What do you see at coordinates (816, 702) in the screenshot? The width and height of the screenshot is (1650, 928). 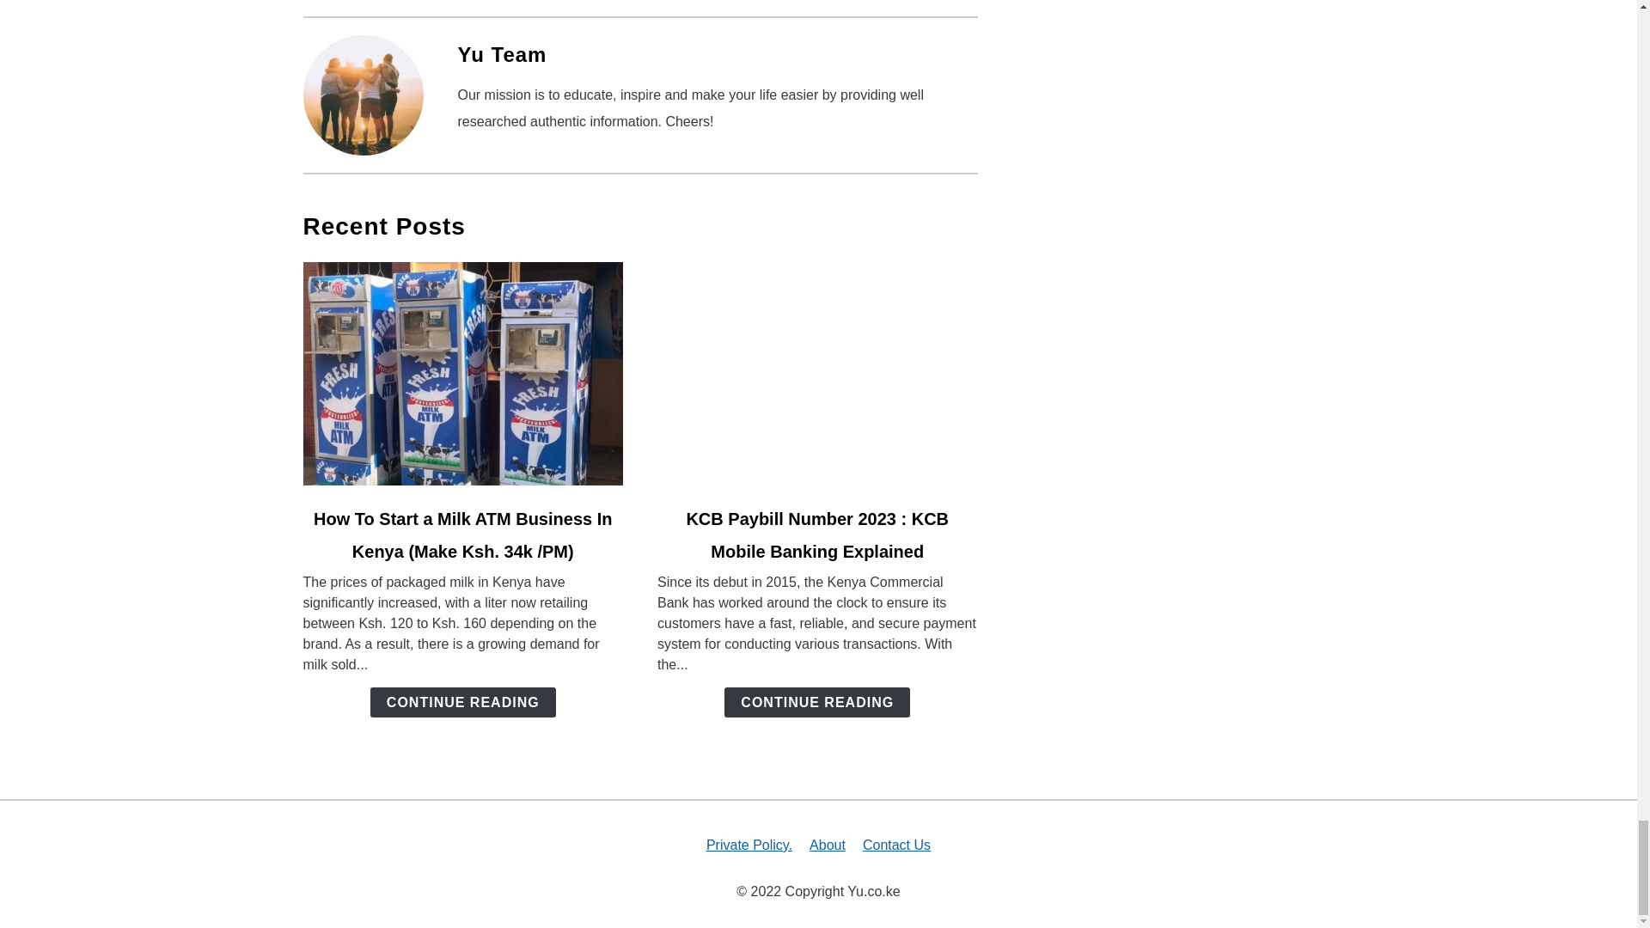 I see `CONTINUE READING` at bounding box center [816, 702].